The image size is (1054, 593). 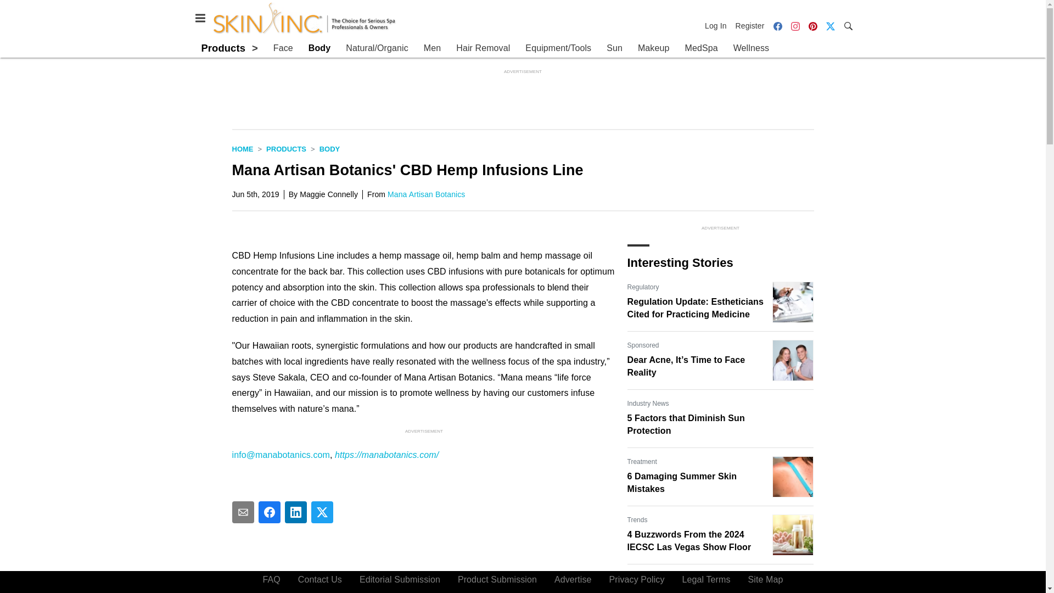 What do you see at coordinates (322, 512) in the screenshot?
I see `Share To twitter` at bounding box center [322, 512].